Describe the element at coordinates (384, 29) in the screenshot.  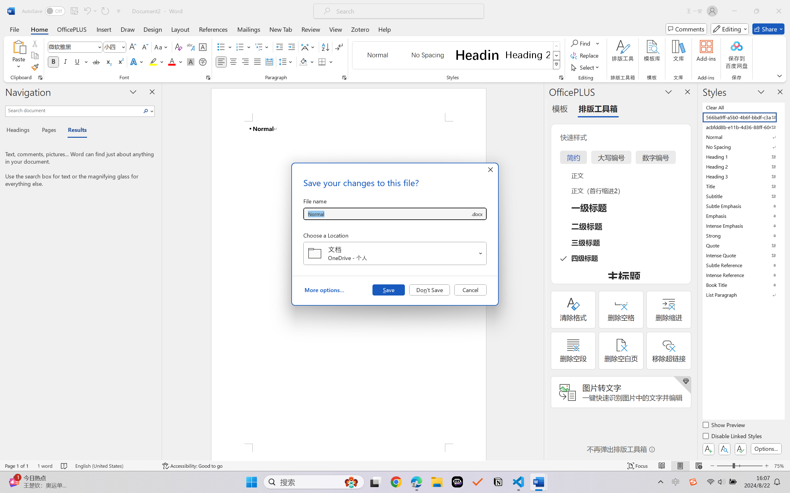
I see `Help` at that location.